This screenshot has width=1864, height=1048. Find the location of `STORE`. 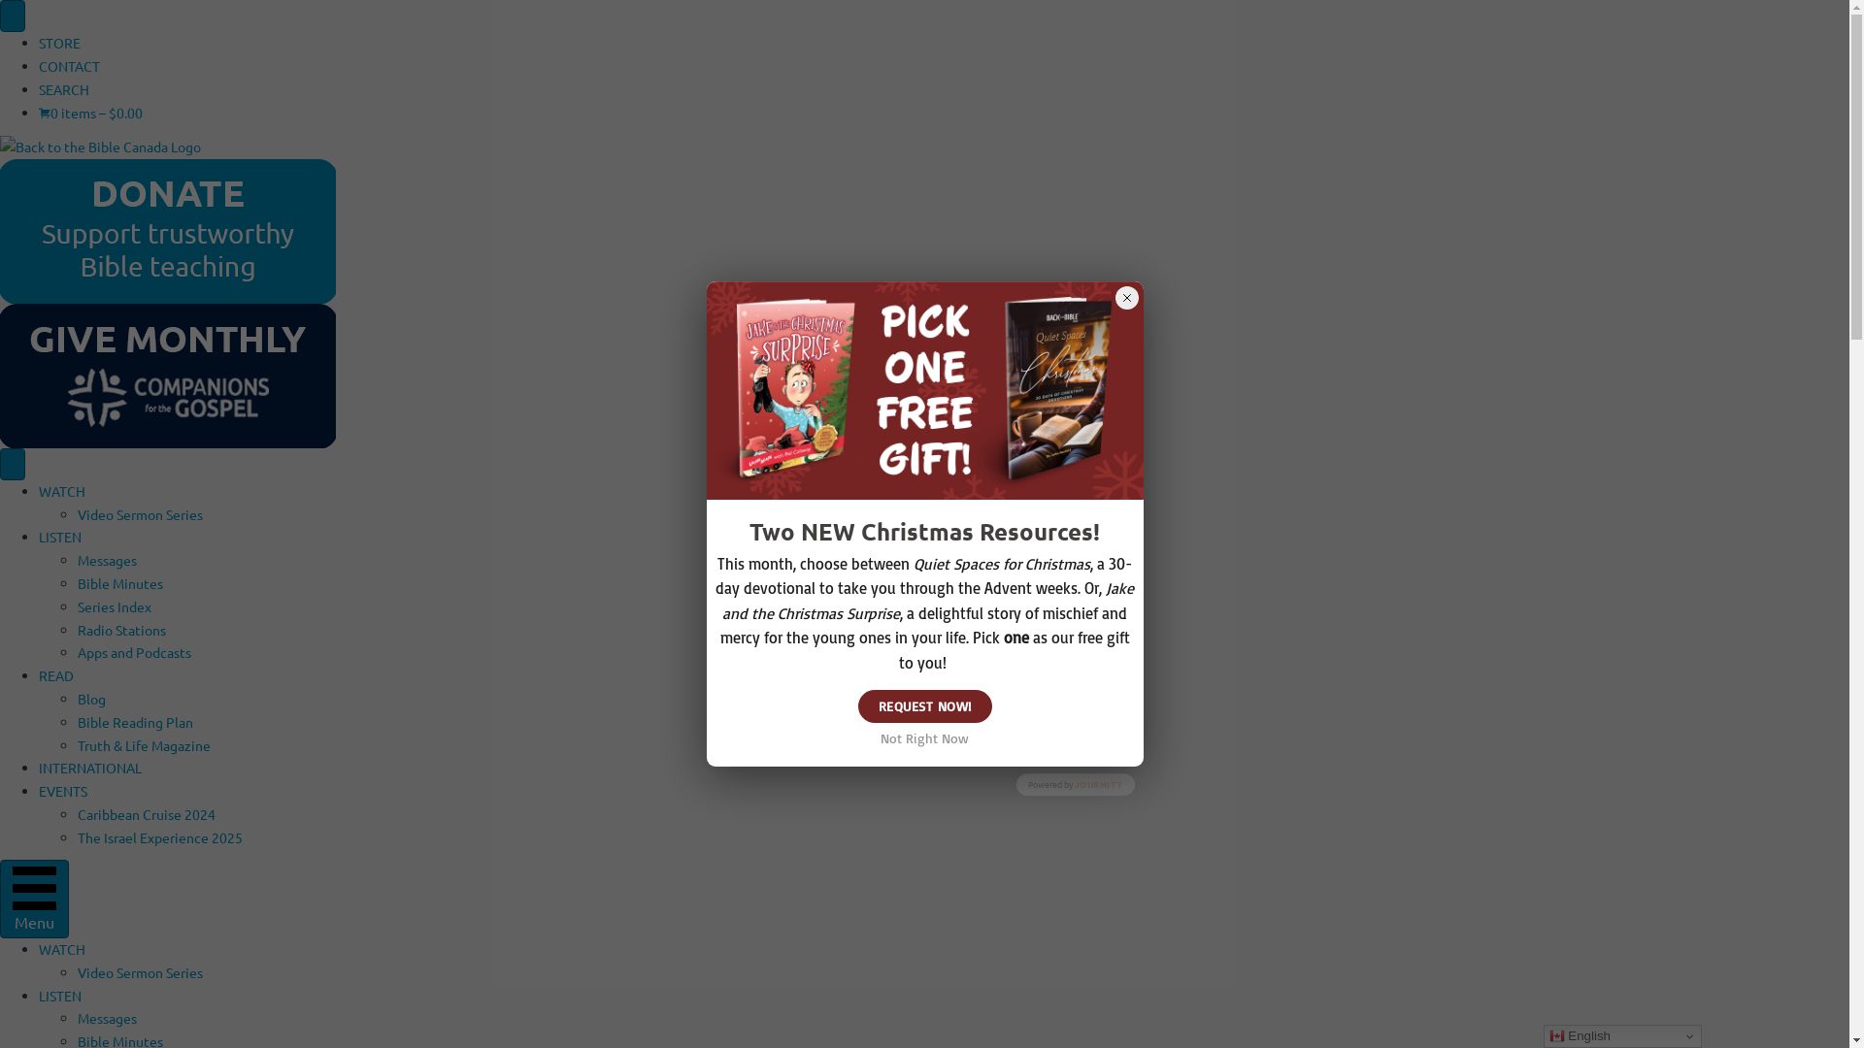

STORE is located at coordinates (60, 43).